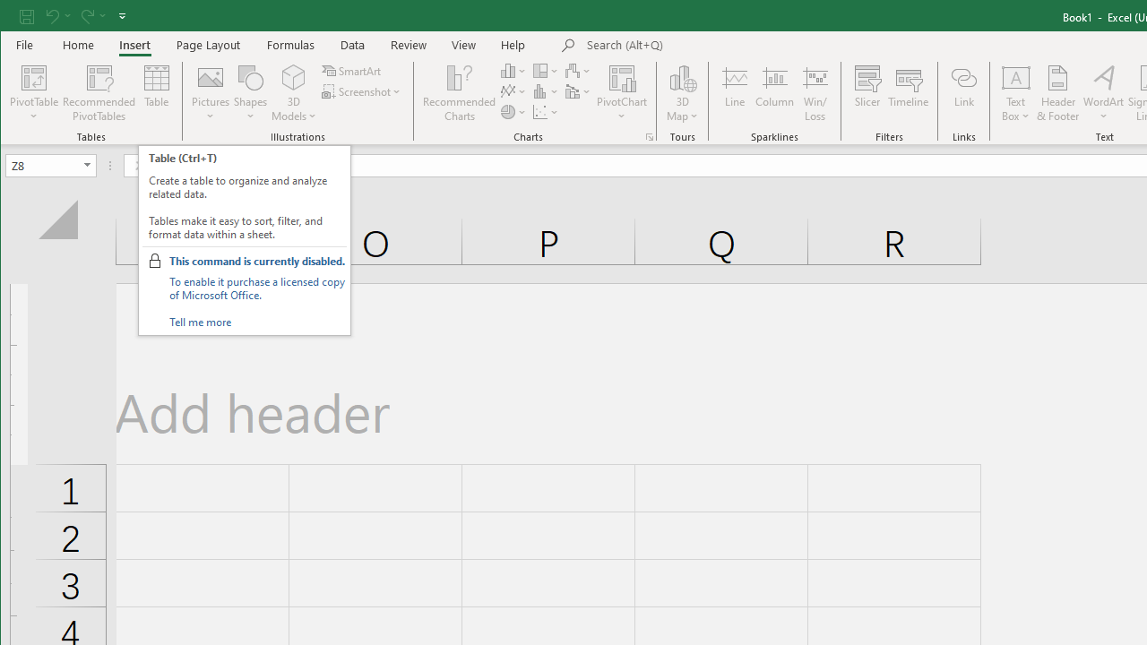 Image resolution: width=1147 pixels, height=645 pixels. Describe the element at coordinates (250, 93) in the screenshot. I see `Shapes` at that location.